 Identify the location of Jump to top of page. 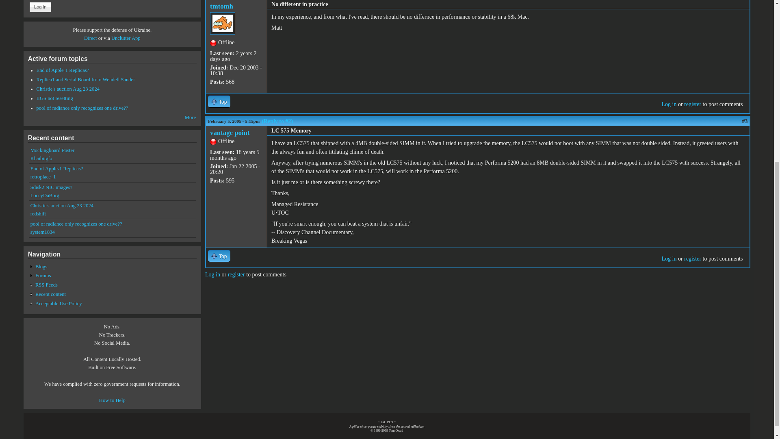
(219, 101).